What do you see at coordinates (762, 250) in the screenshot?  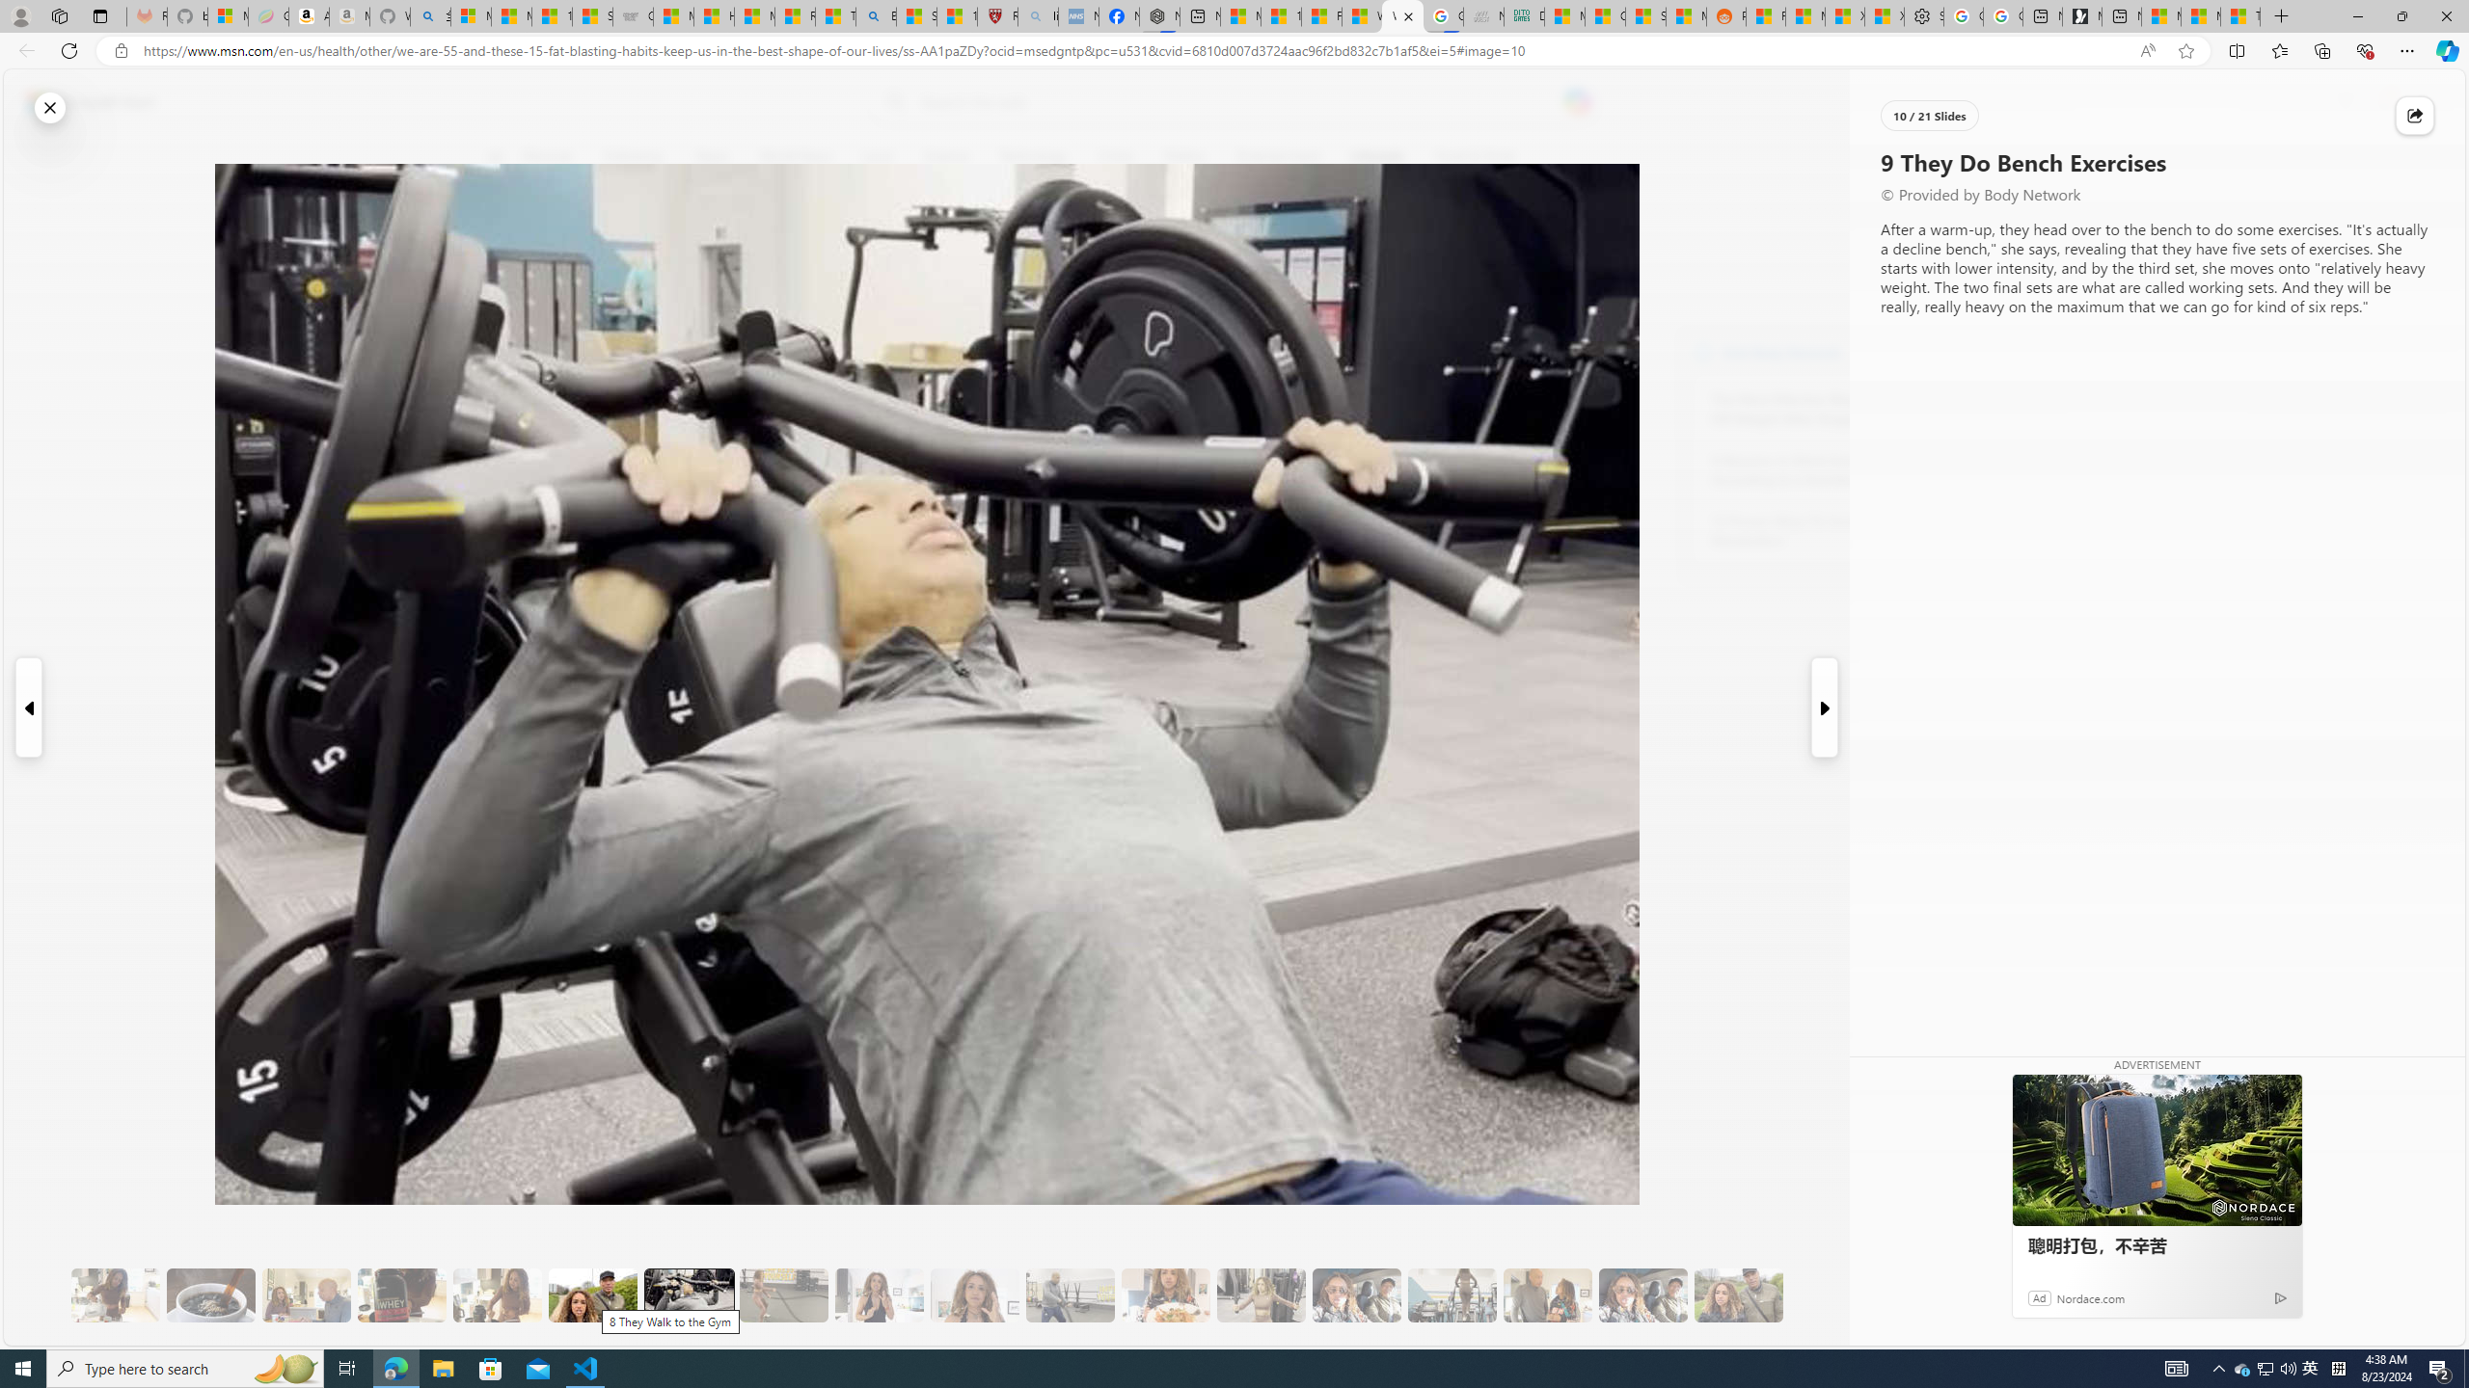 I see `Body Network` at bounding box center [762, 250].